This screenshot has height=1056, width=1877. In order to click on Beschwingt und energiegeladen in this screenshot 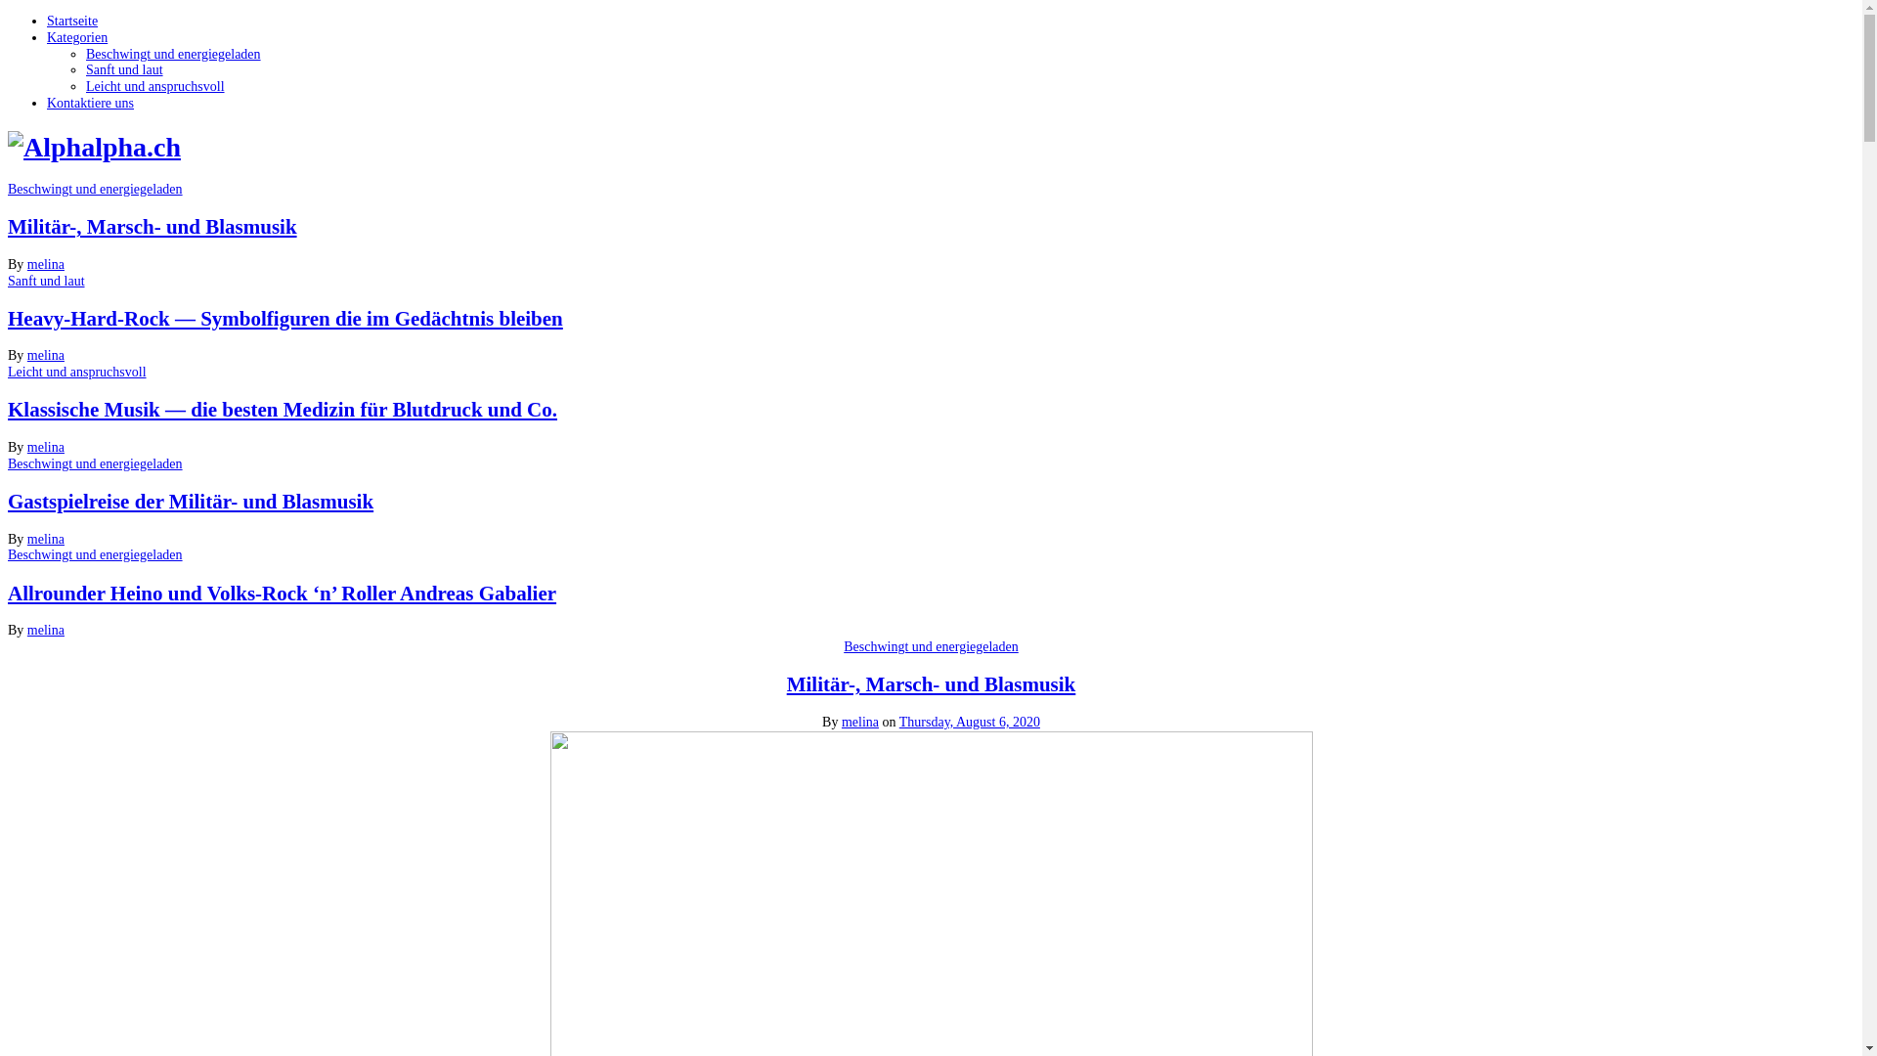, I will do `click(96, 190)`.